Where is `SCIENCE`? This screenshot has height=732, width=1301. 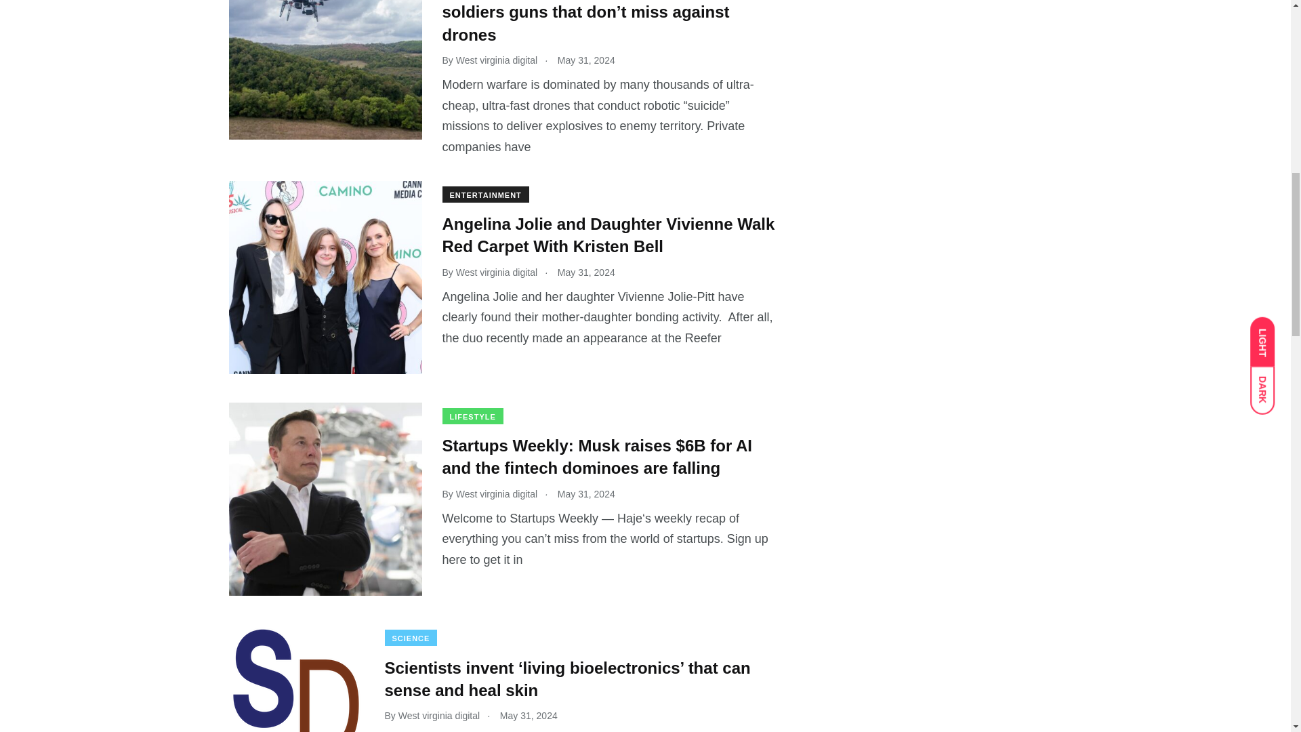
SCIENCE is located at coordinates (411, 637).